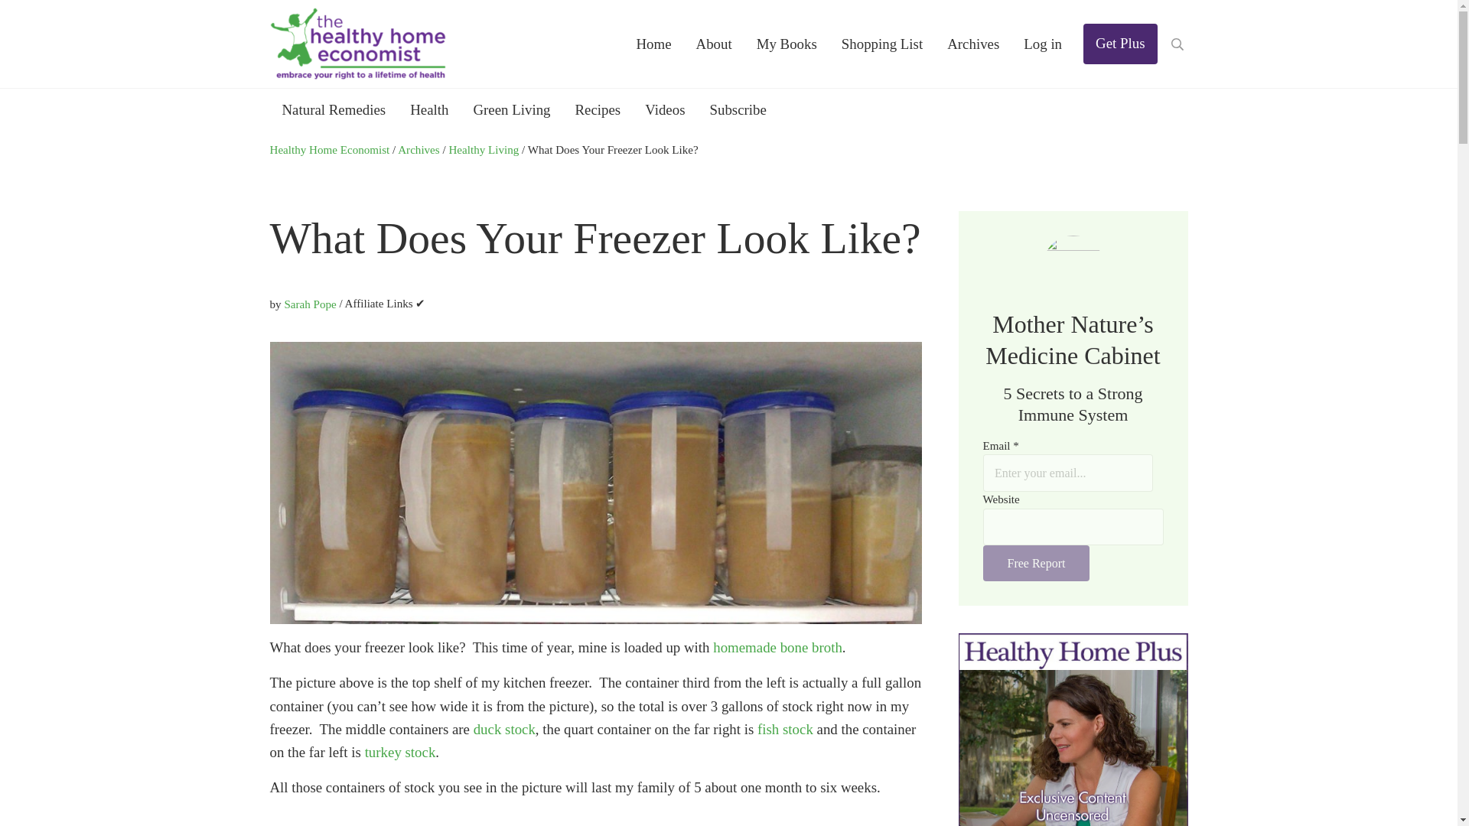 The width and height of the screenshot is (1469, 826). I want to click on Get Plus, so click(1120, 44).